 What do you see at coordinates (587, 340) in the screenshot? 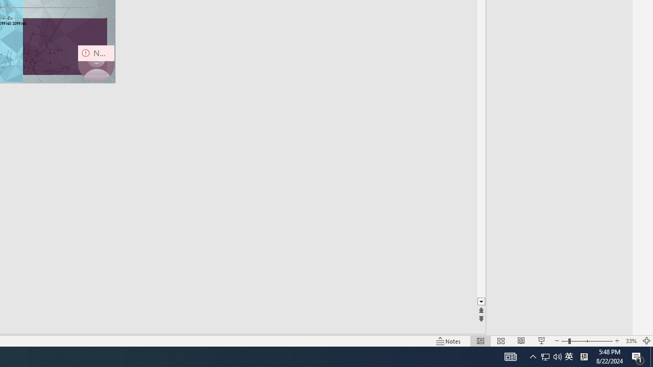
I see `Zoom` at bounding box center [587, 340].